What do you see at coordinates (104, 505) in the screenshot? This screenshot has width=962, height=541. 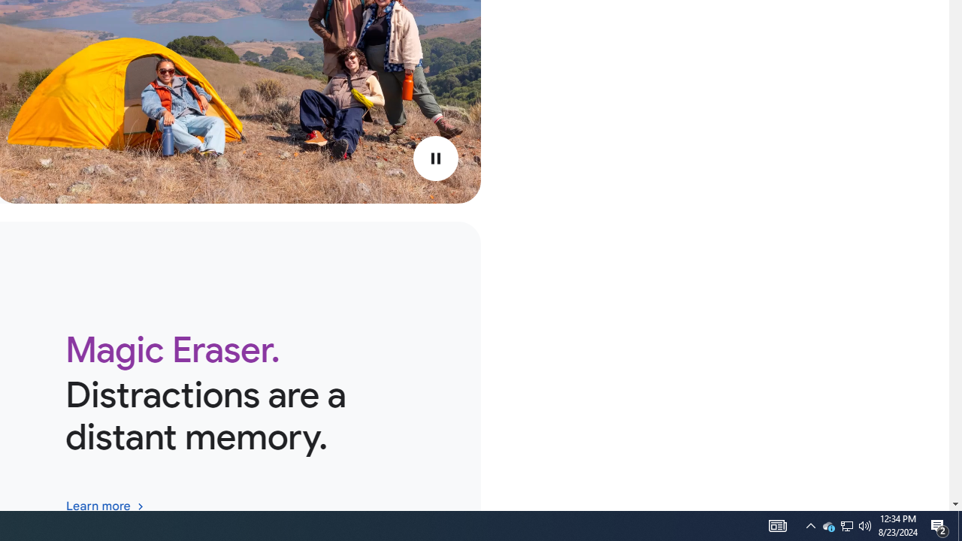 I see `Explore the Magic Eraser feature in Google Photos` at bounding box center [104, 505].